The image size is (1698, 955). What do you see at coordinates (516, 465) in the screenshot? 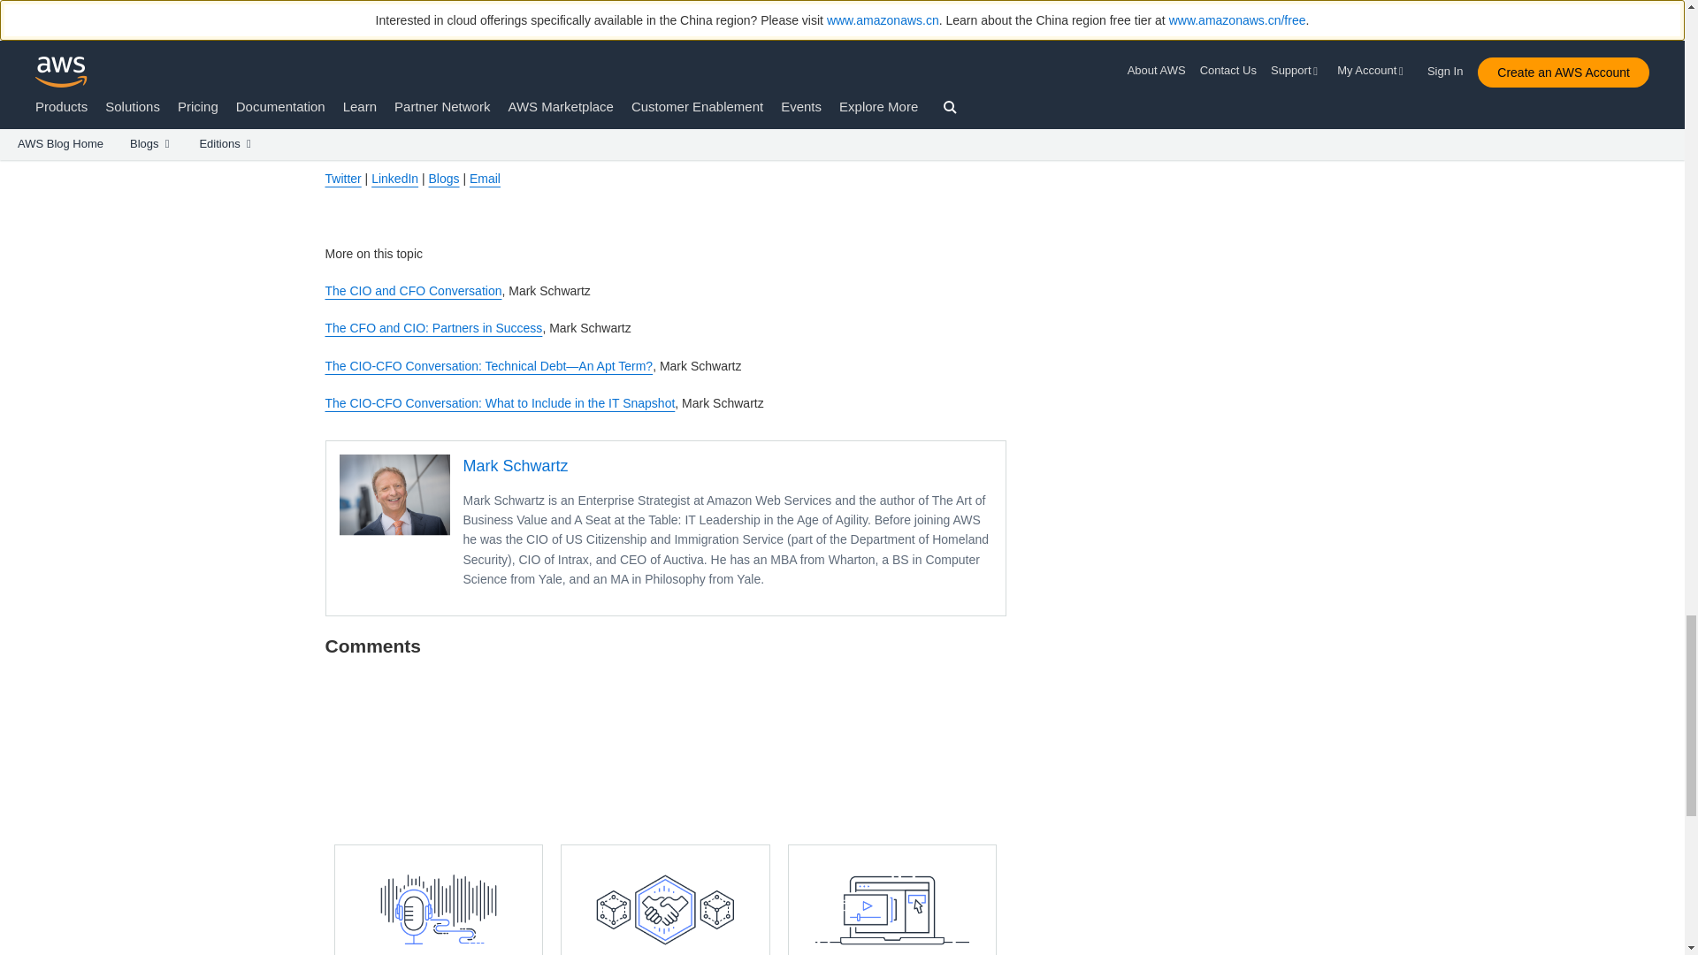
I see `Posts by Mark Schwartz` at bounding box center [516, 465].